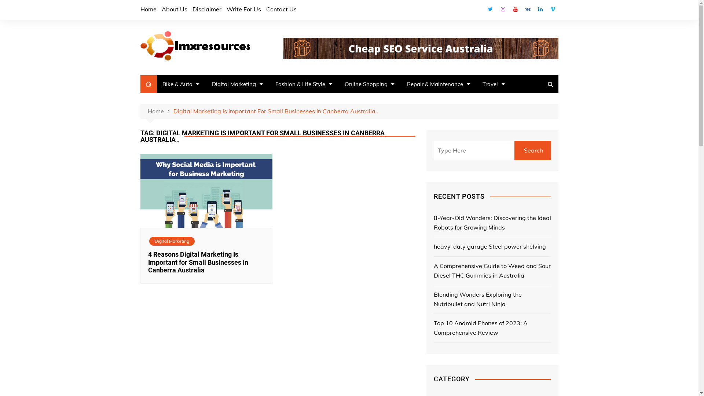  Describe the element at coordinates (148, 9) in the screenshot. I see `Home` at that location.